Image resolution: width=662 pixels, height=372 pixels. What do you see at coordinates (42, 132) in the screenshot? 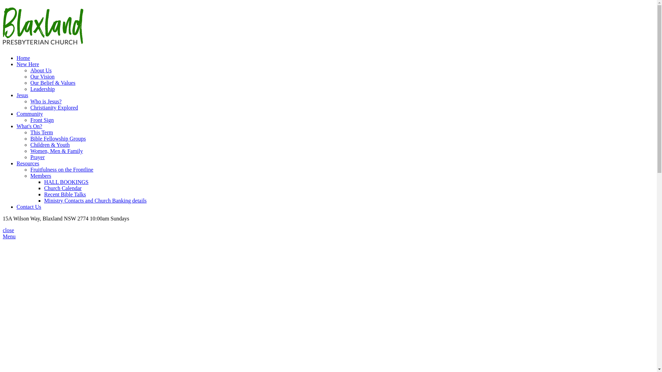
I see `This Term` at bounding box center [42, 132].